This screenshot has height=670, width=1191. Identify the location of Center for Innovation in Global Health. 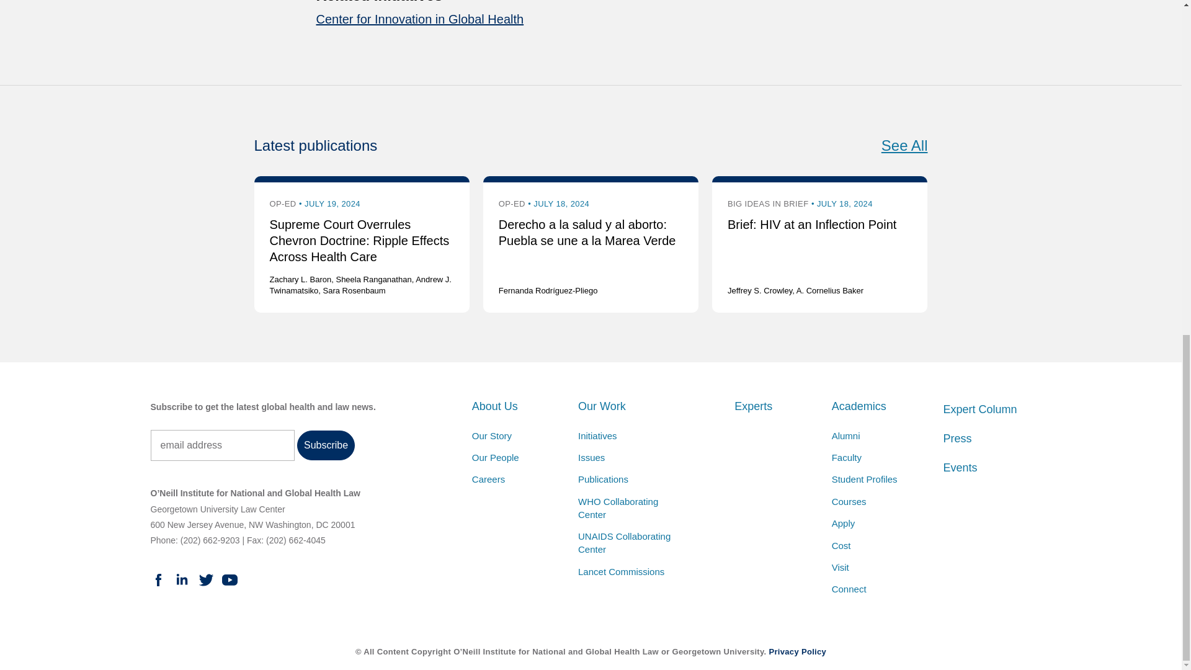
(420, 19).